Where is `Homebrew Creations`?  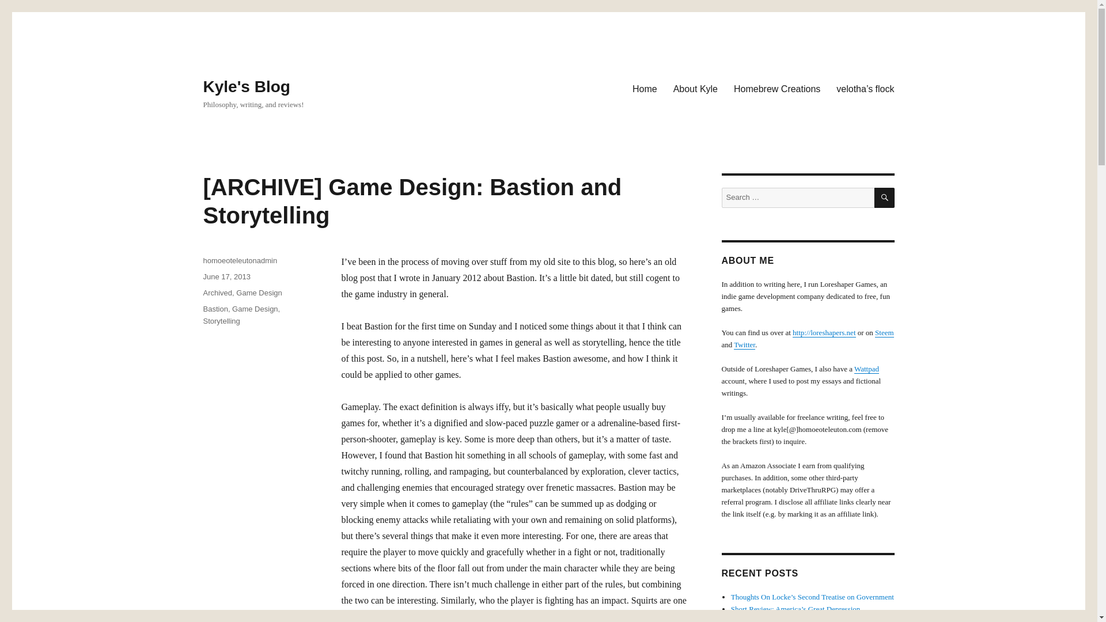 Homebrew Creations is located at coordinates (777, 88).